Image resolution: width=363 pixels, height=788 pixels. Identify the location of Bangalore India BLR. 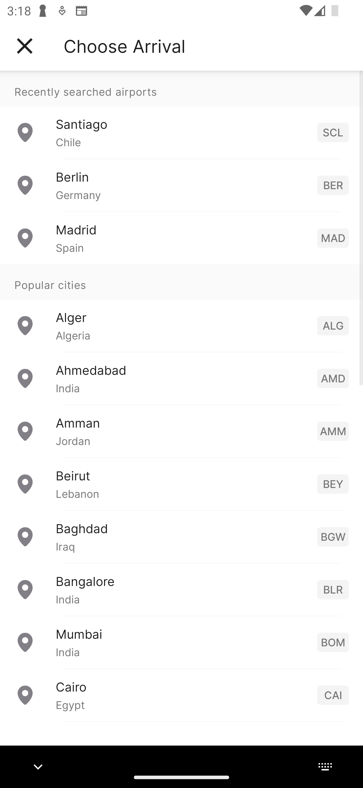
(181, 589).